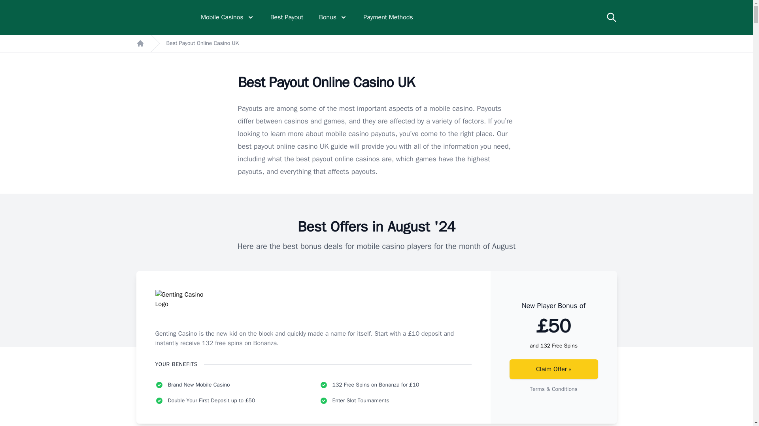  What do you see at coordinates (140, 43) in the screenshot?
I see `Home` at bounding box center [140, 43].